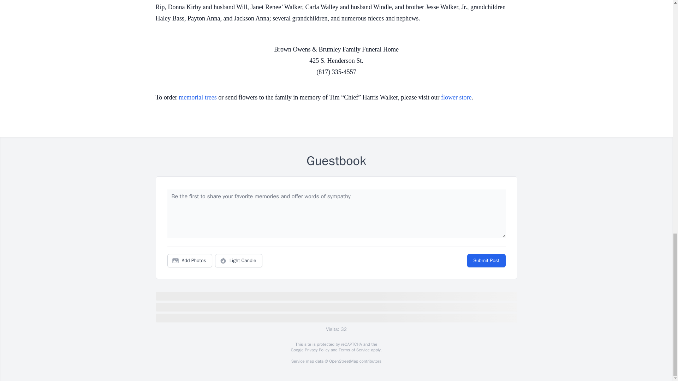  Describe the element at coordinates (316, 350) in the screenshot. I see `Privacy Policy` at that location.